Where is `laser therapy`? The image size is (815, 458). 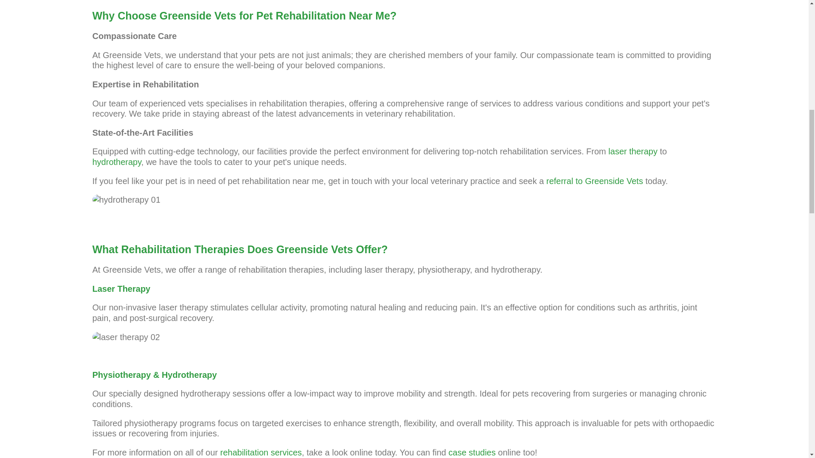
laser therapy is located at coordinates (632, 151).